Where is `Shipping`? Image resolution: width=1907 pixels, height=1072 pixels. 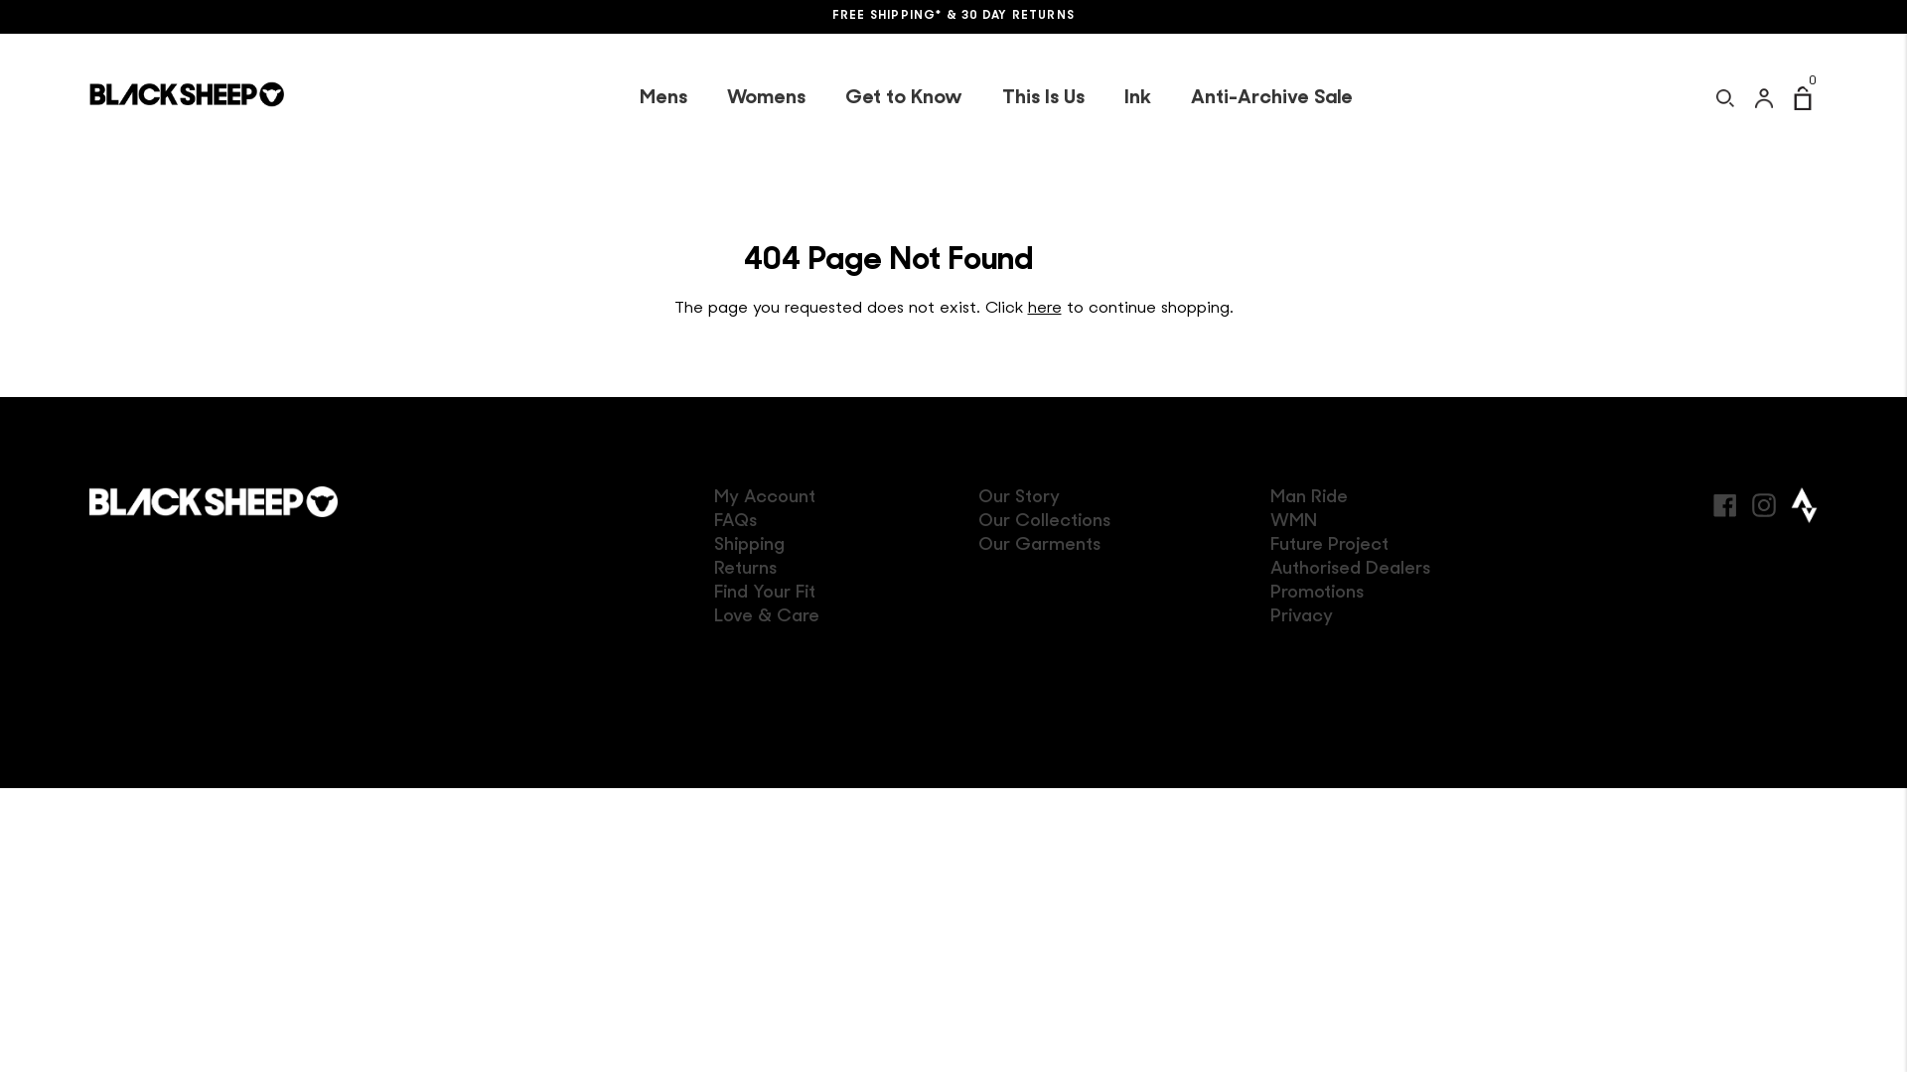 Shipping is located at coordinates (749, 546).